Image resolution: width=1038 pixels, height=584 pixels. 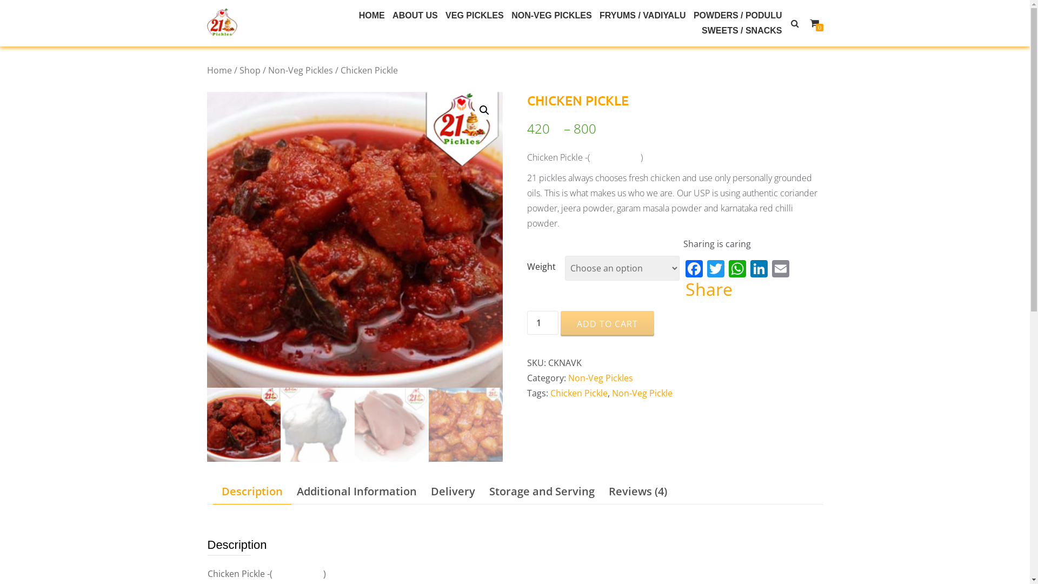 What do you see at coordinates (219, 70) in the screenshot?
I see `Home` at bounding box center [219, 70].